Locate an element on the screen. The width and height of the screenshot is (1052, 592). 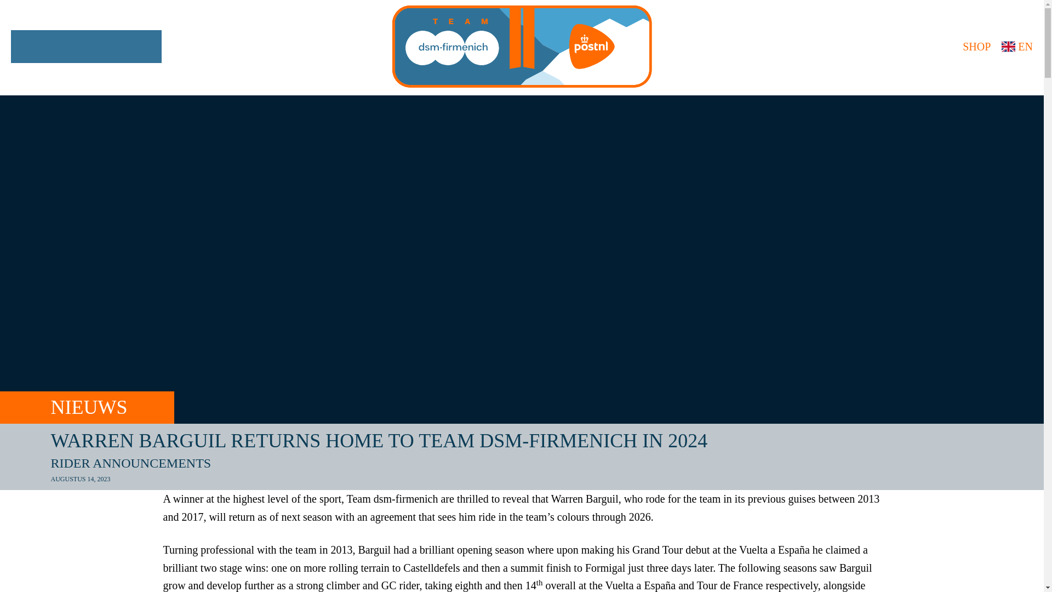
English site is located at coordinates (1017, 46).